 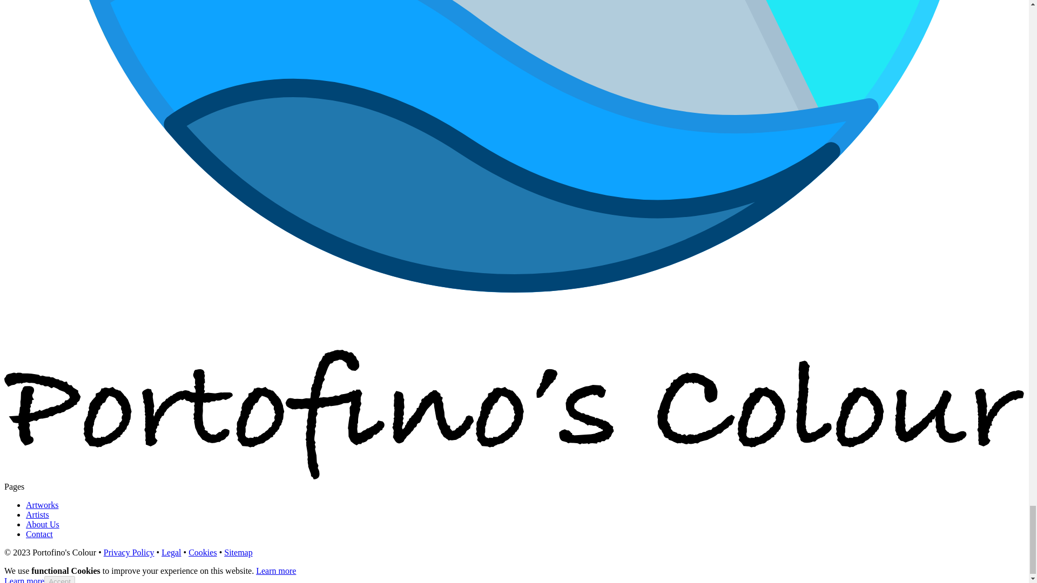 What do you see at coordinates (171, 553) in the screenshot?
I see `Legal` at bounding box center [171, 553].